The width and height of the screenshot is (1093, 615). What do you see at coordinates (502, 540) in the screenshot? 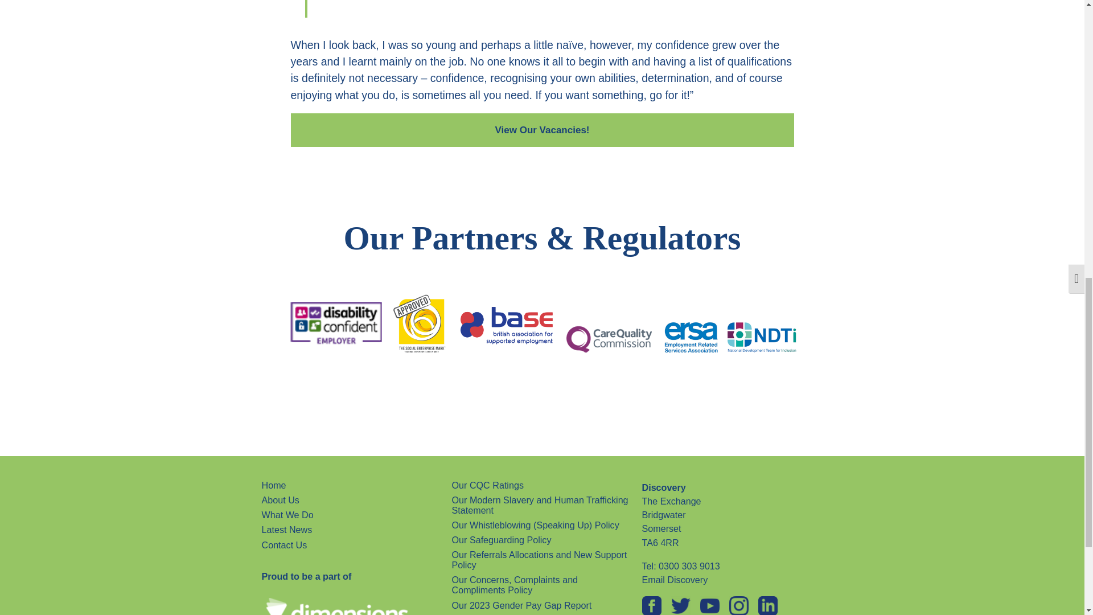
I see `Our Safeguarding Policy` at bounding box center [502, 540].